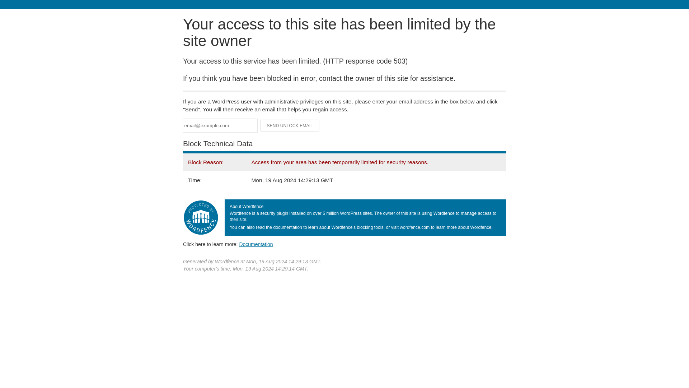 This screenshot has height=388, width=689. Describe the element at coordinates (256, 244) in the screenshot. I see `Documentation` at that location.